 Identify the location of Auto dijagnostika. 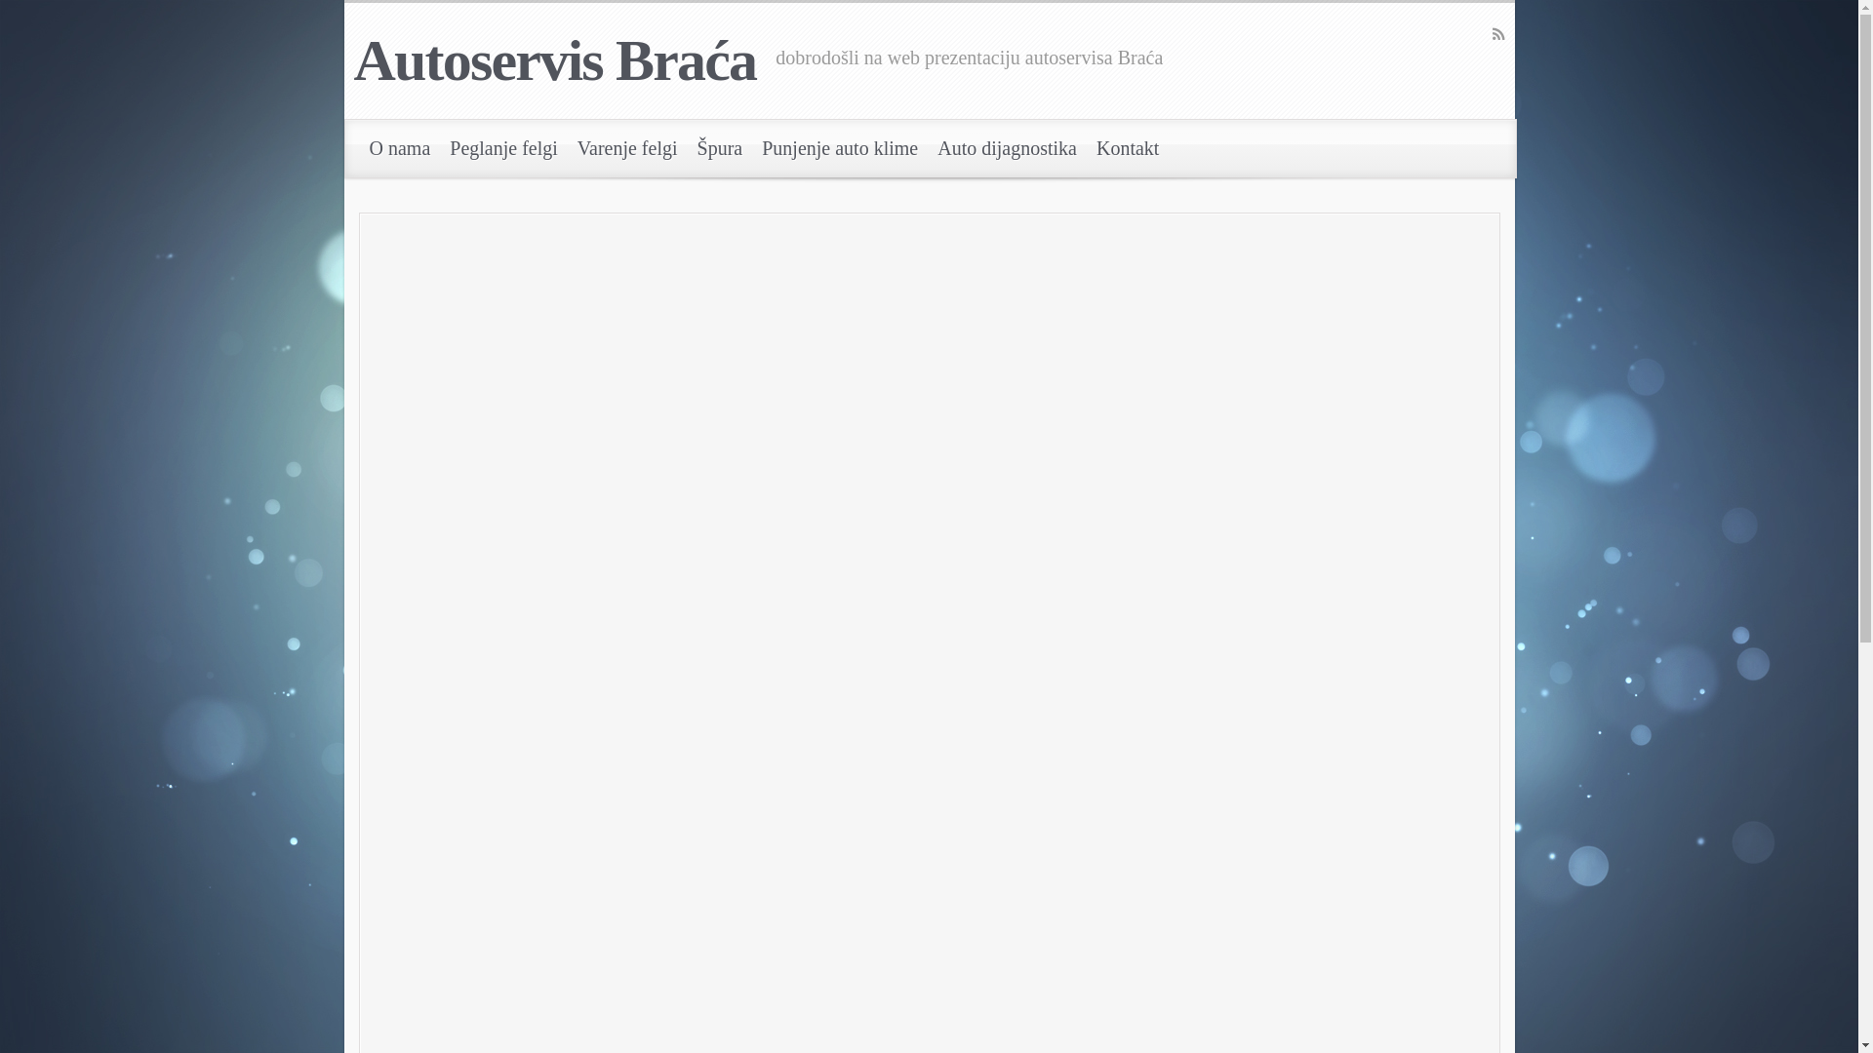
(1007, 148).